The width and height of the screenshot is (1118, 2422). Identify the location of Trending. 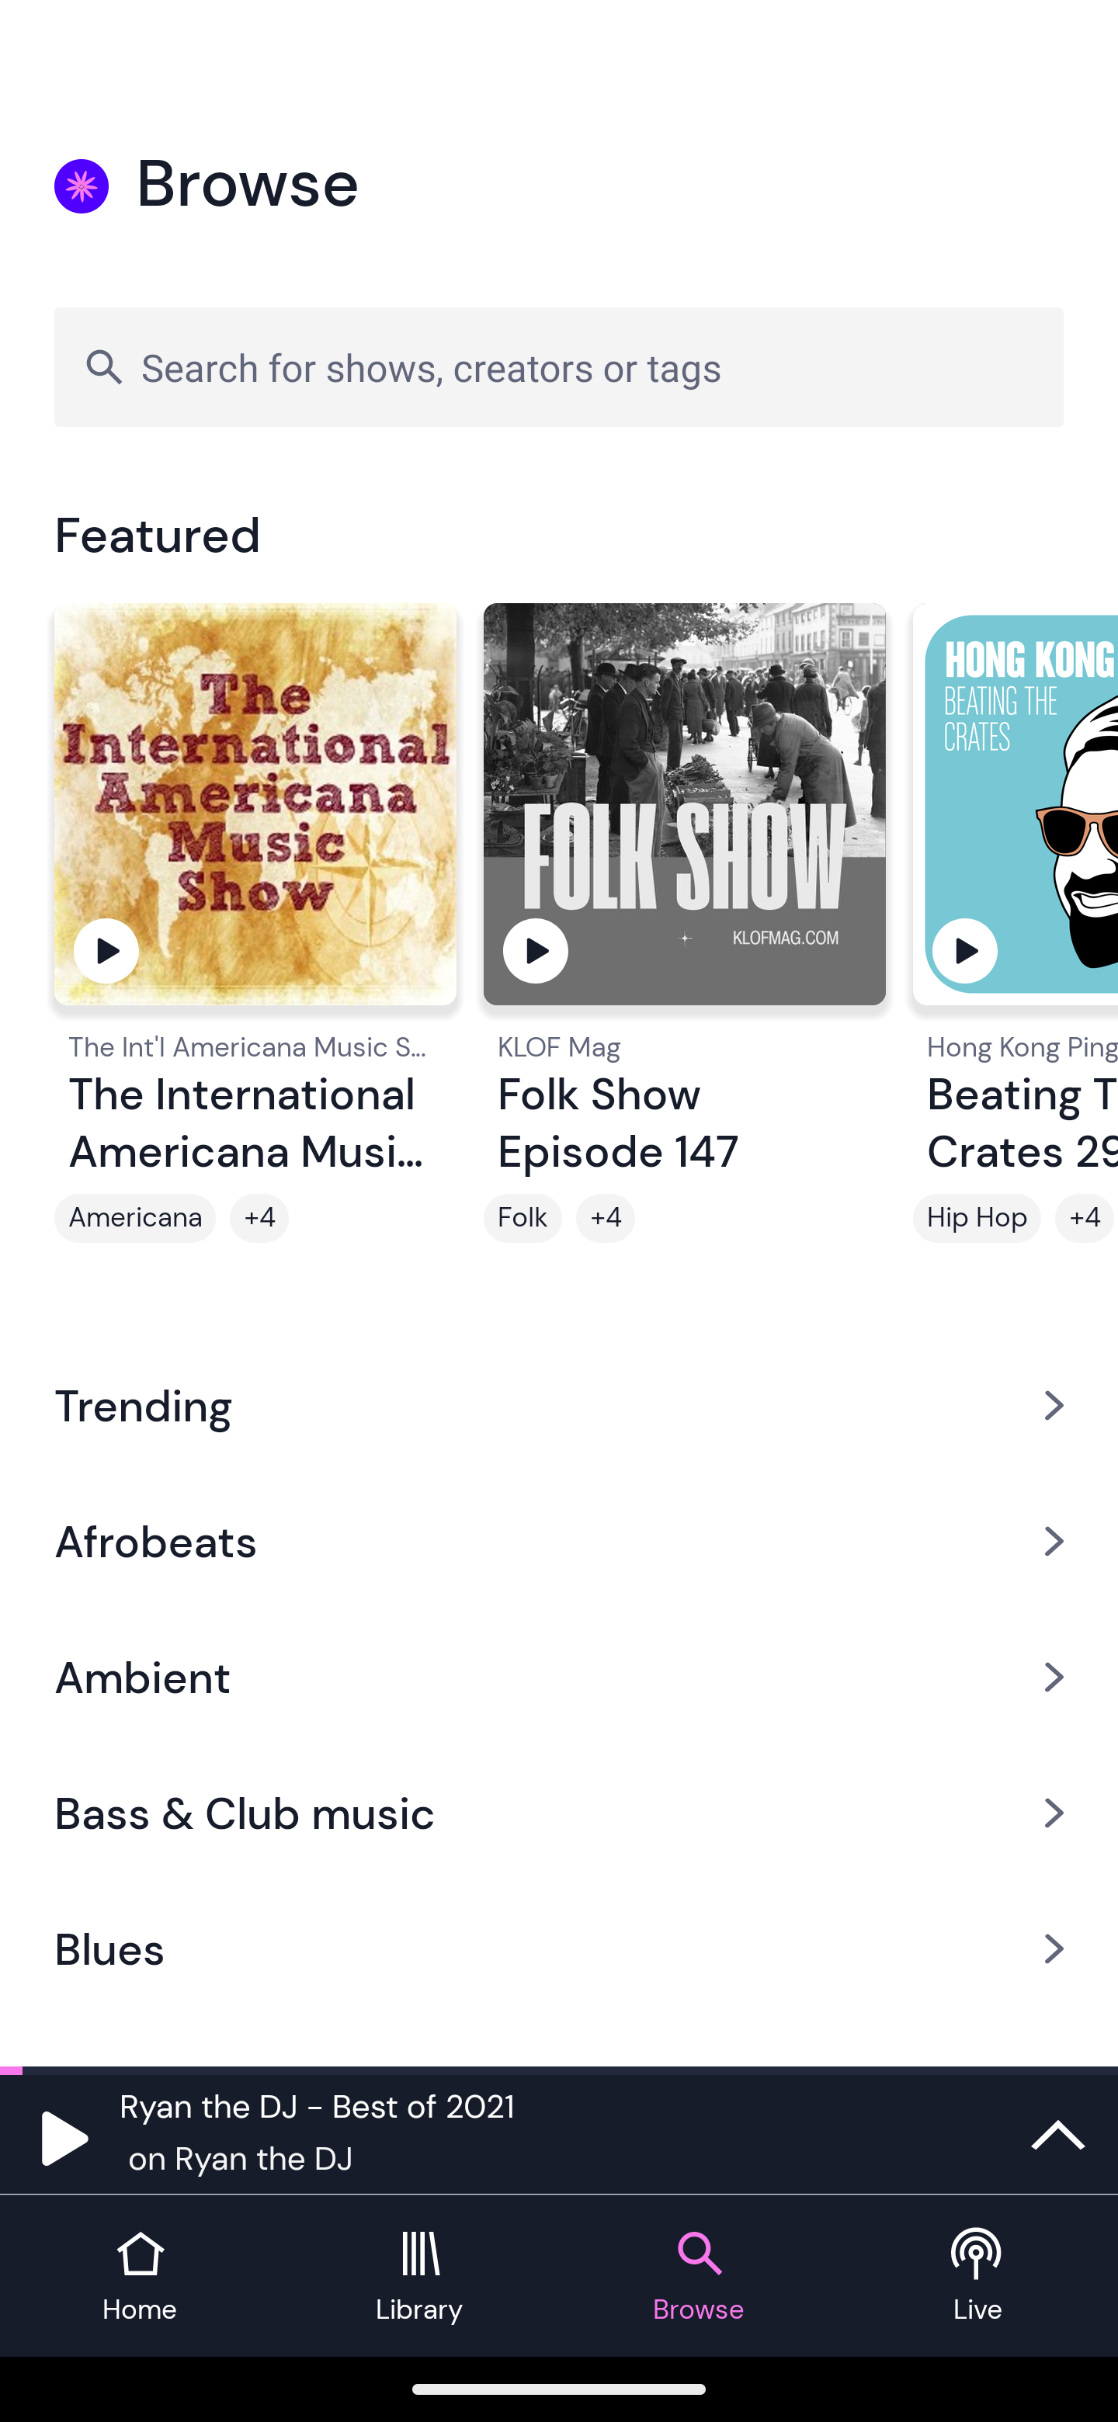
(559, 1404).